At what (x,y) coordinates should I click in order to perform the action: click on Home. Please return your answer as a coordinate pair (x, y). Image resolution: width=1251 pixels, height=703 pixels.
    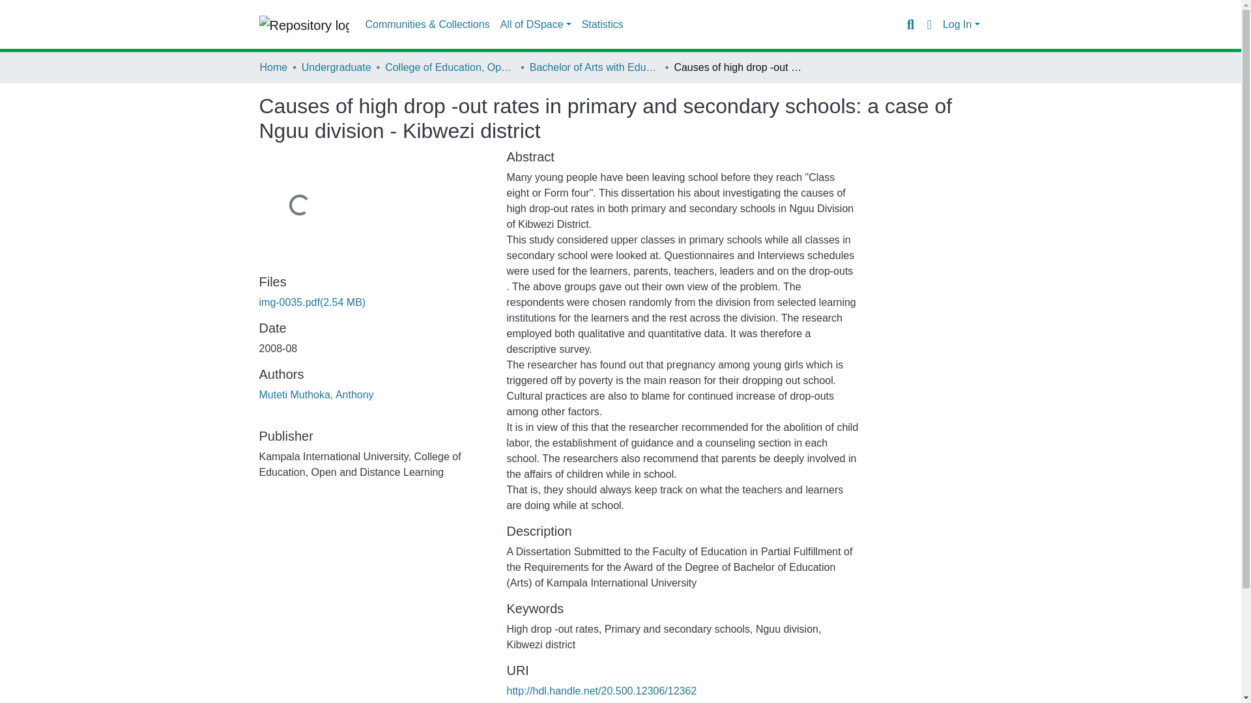
    Looking at the image, I should click on (273, 67).